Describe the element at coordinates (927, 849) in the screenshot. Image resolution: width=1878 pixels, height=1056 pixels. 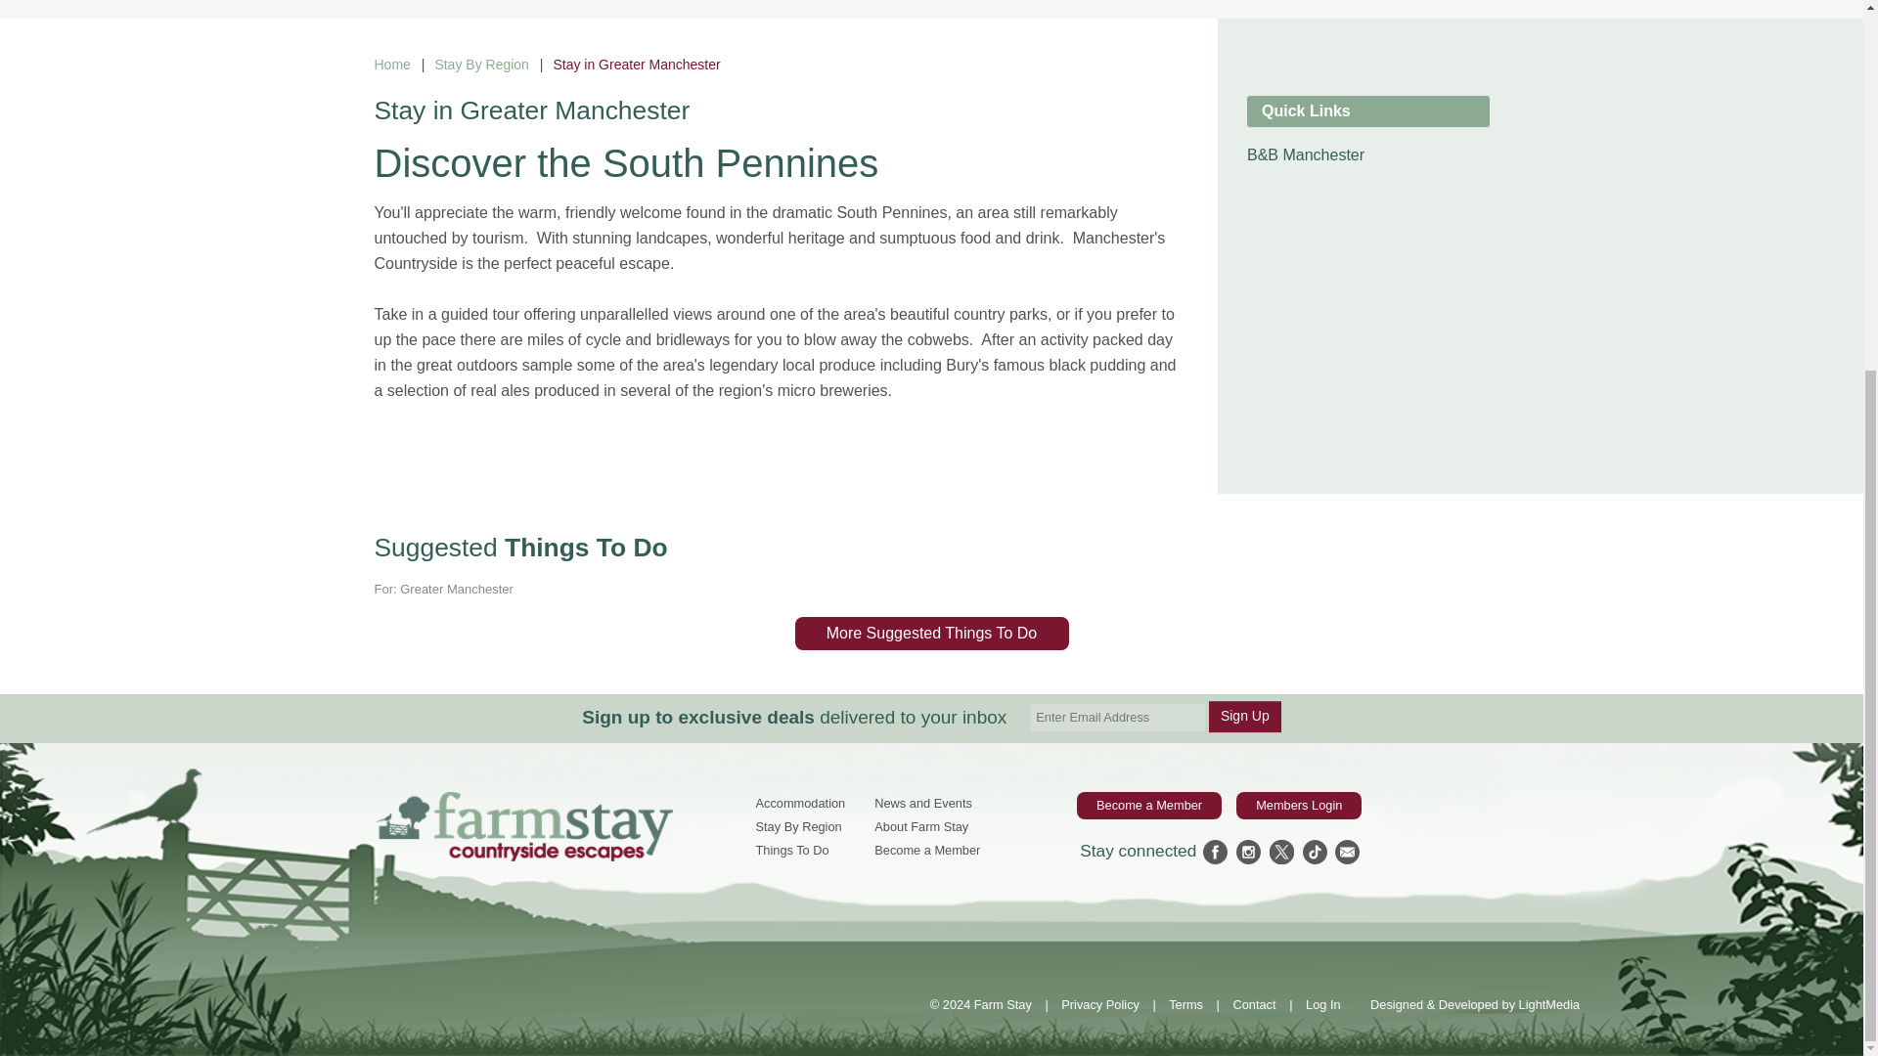
I see `Become a Member` at that location.